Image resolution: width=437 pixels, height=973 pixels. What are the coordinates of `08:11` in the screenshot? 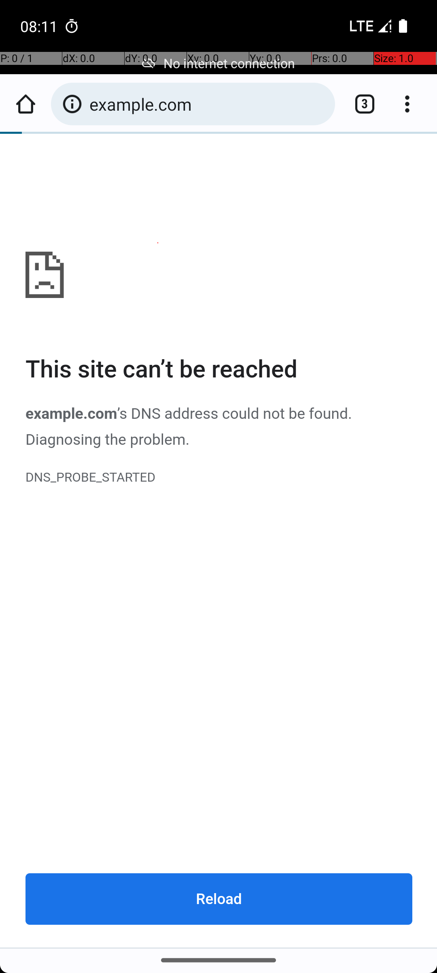 It's located at (40, 26).